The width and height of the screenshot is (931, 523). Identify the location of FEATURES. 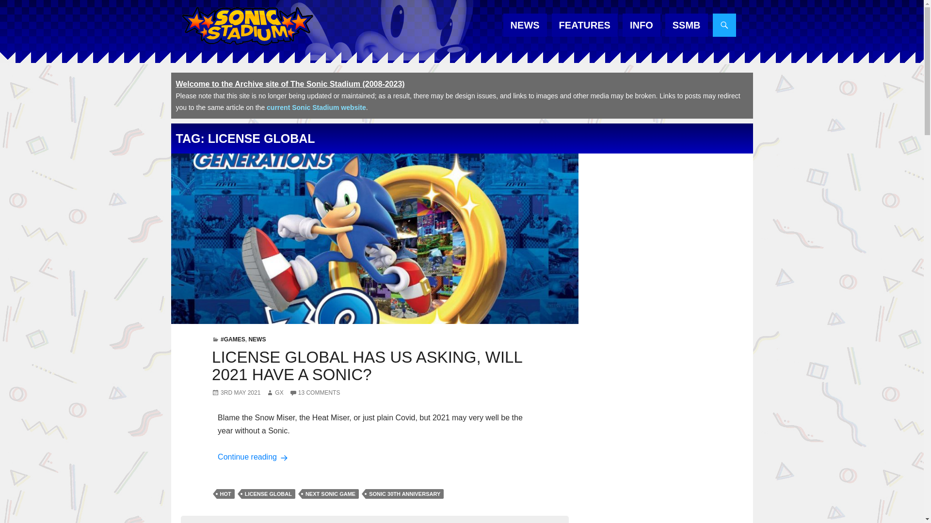
(585, 25).